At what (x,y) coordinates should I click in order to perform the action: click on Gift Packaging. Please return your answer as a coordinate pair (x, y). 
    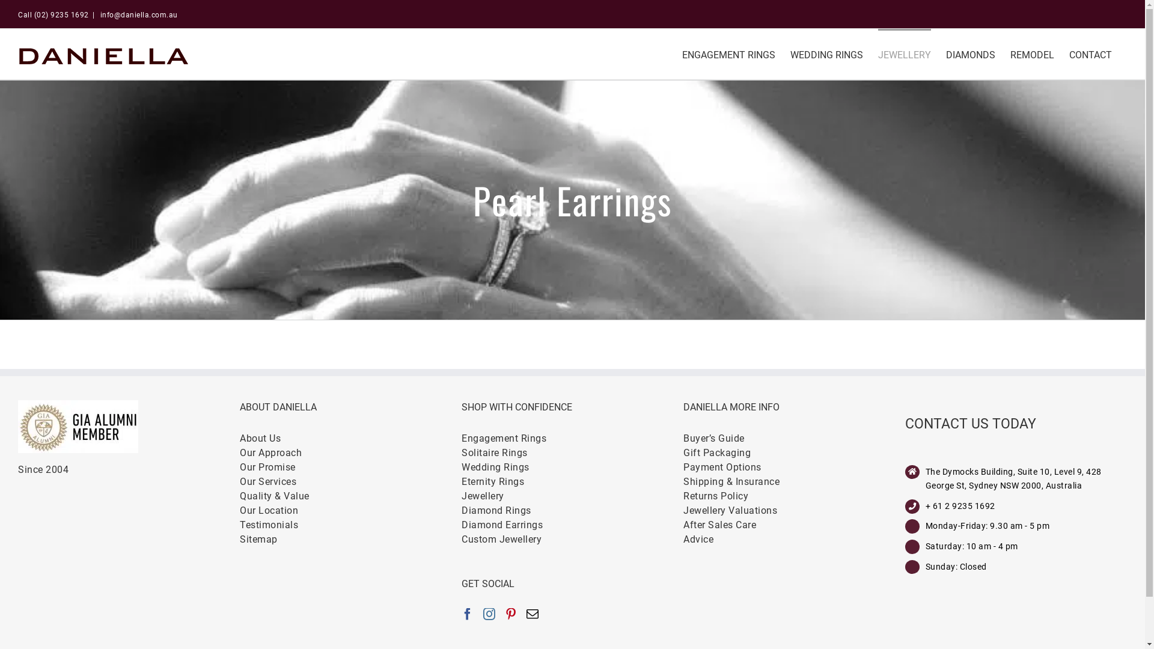
    Looking at the image, I should click on (795, 453).